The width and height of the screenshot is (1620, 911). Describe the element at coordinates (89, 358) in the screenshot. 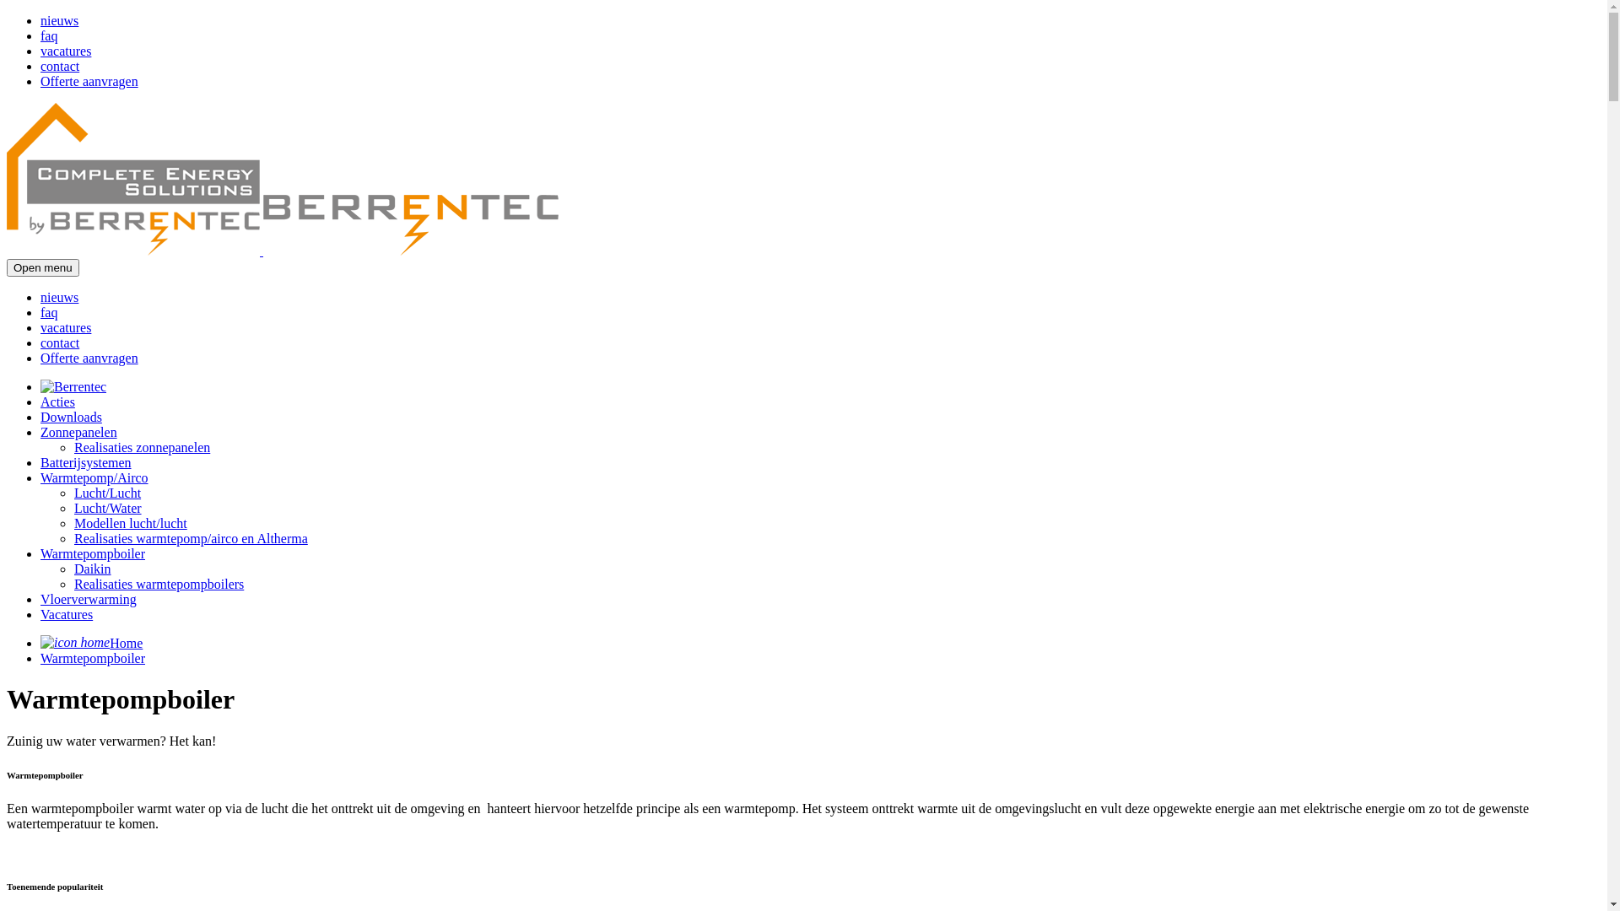

I see `Offerte aanvragen` at that location.